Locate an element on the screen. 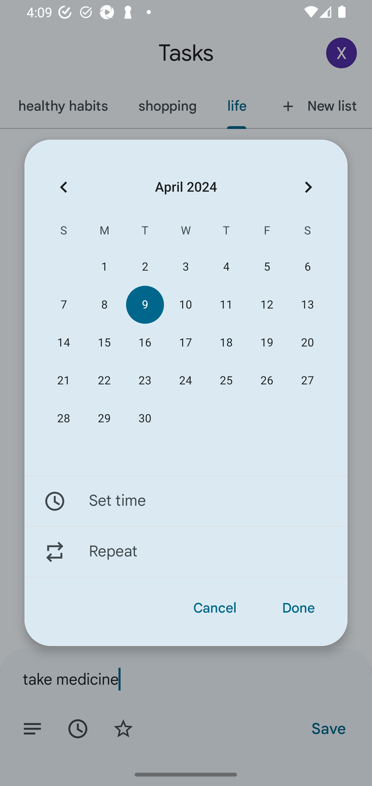 The image size is (372, 786). Previous month is located at coordinates (63, 187).